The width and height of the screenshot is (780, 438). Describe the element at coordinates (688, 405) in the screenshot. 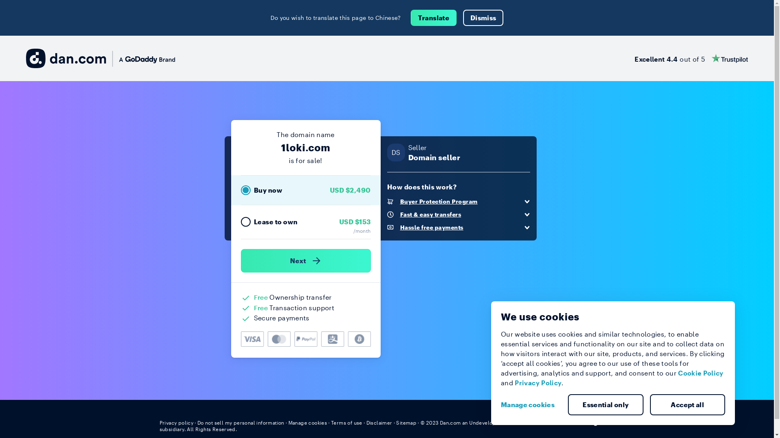

I see `Accept all` at that location.